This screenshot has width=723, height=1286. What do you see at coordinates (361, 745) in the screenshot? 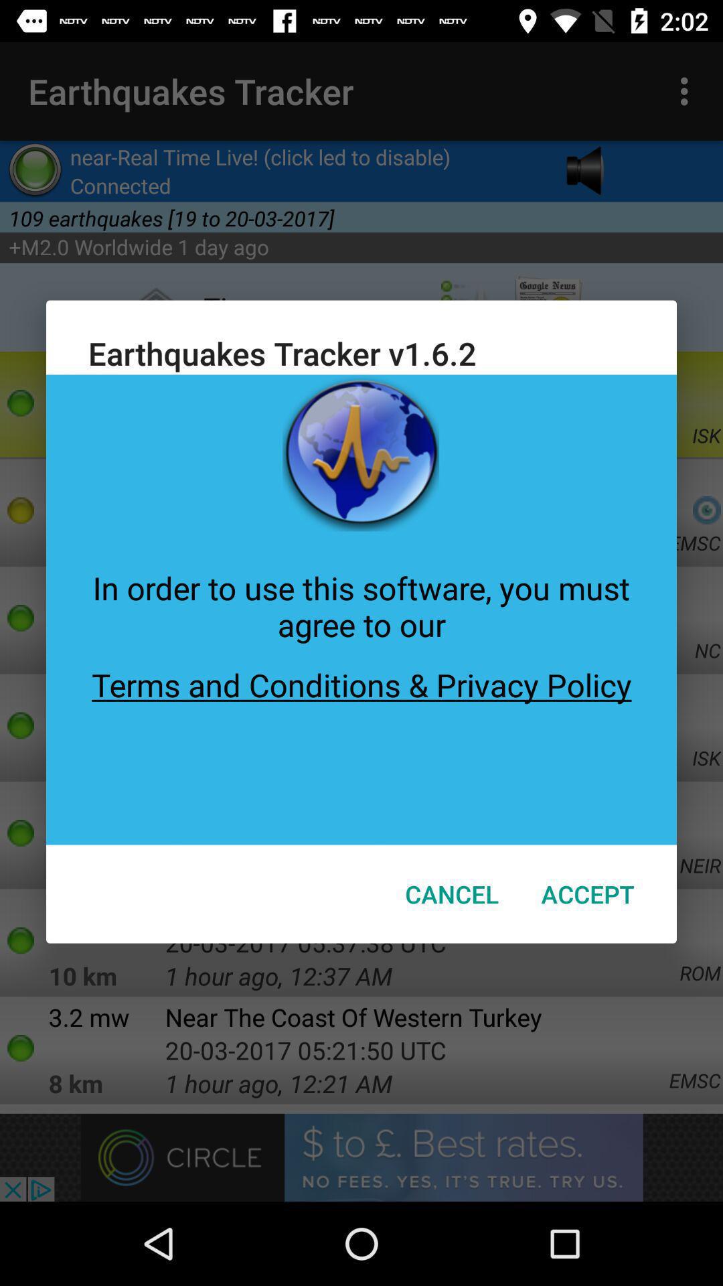
I see `swipe until the terms and conditions item` at bounding box center [361, 745].